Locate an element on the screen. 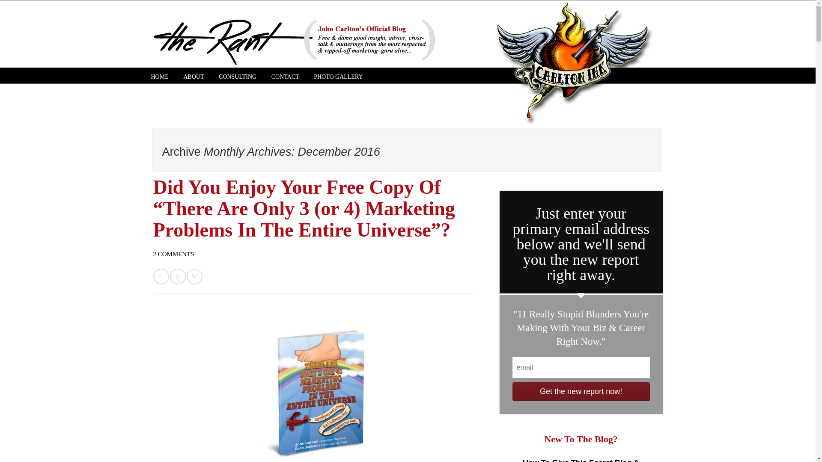 The image size is (822, 462). HOME is located at coordinates (159, 77).